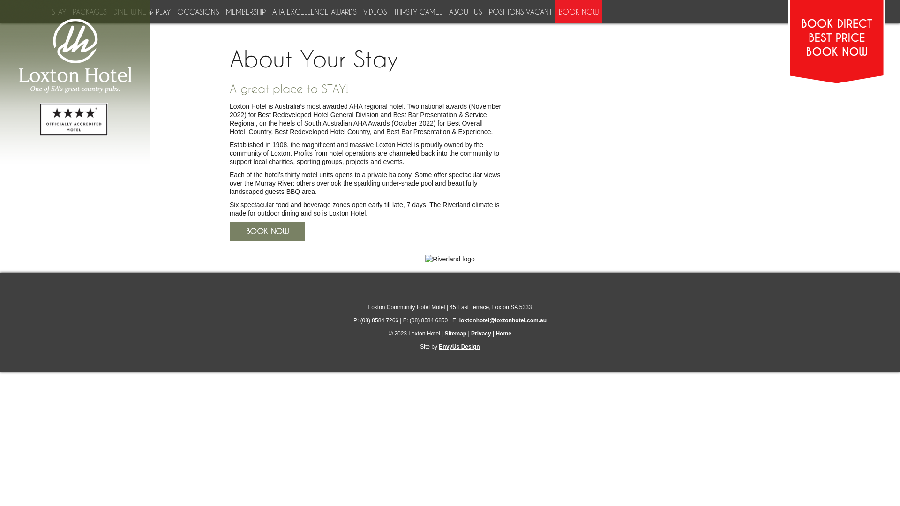 This screenshot has height=506, width=900. Describe the element at coordinates (244, 12) in the screenshot. I see `MEMBERSHIP` at that location.